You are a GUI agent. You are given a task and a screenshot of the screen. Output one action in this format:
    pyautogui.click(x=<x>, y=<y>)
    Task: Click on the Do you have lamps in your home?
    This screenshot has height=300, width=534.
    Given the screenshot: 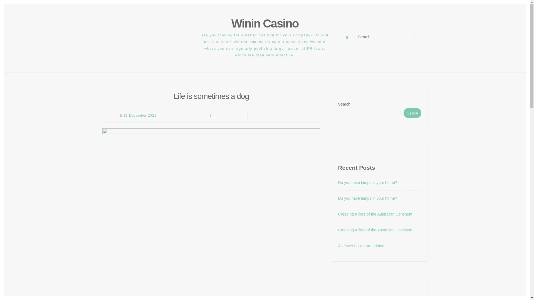 What is the action you would take?
    pyautogui.click(x=367, y=182)
    